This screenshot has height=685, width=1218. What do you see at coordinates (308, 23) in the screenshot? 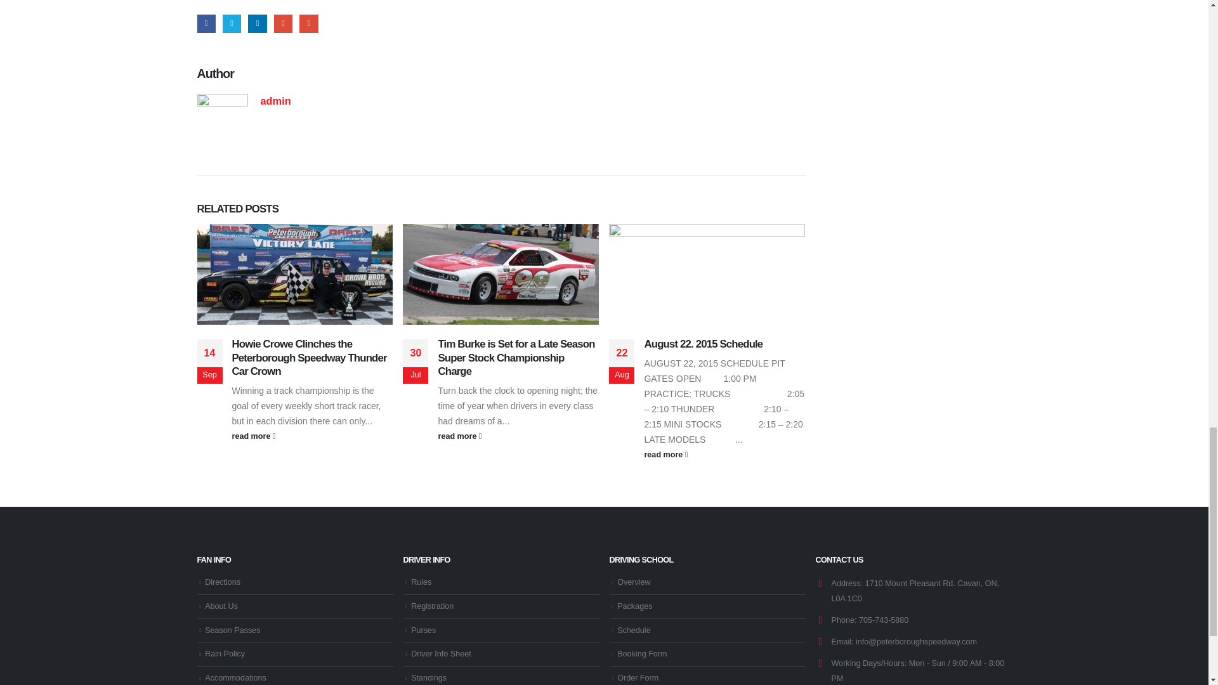
I see `Email` at bounding box center [308, 23].